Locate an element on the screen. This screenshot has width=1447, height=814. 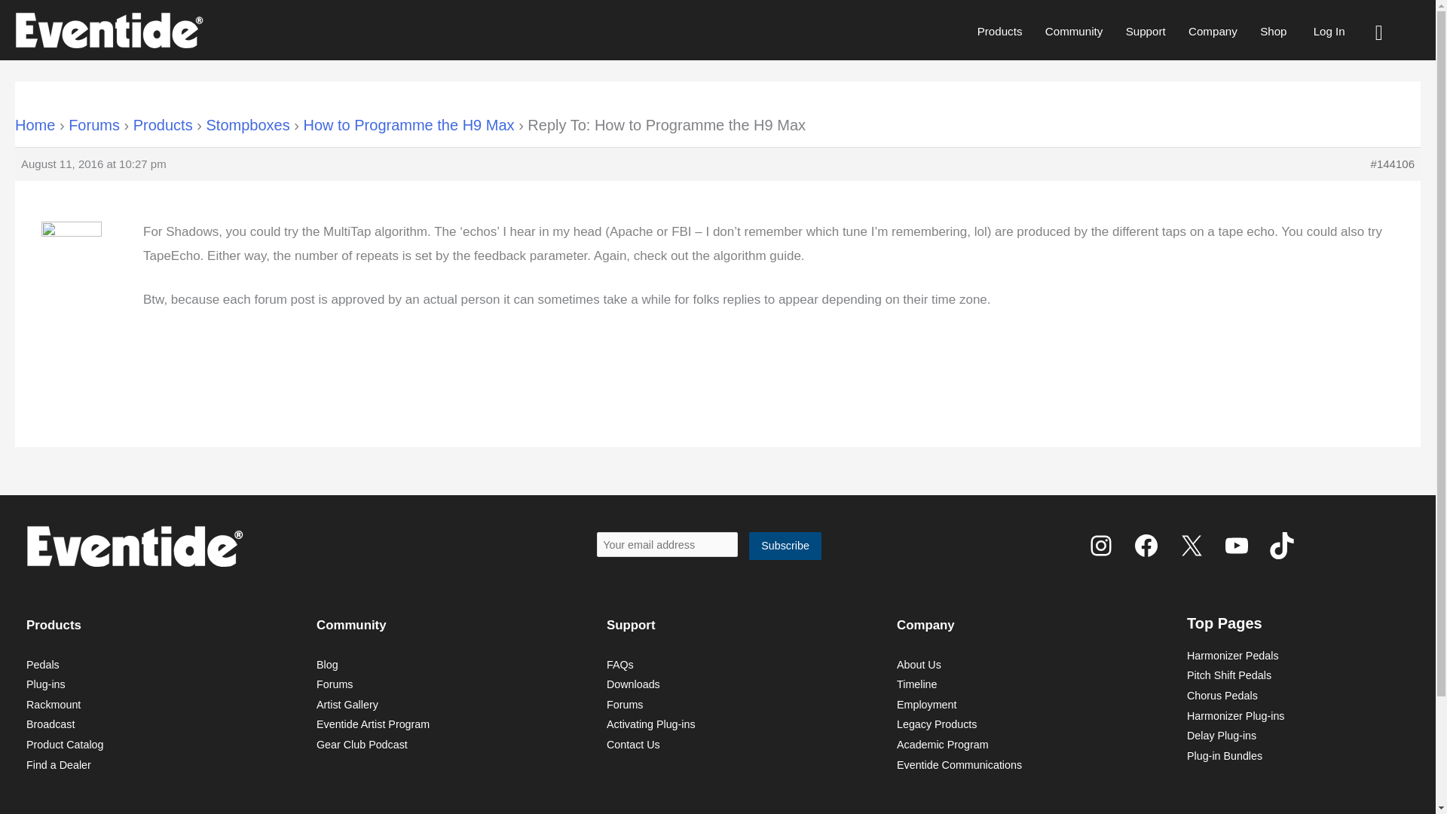
Shop is located at coordinates (1273, 31).